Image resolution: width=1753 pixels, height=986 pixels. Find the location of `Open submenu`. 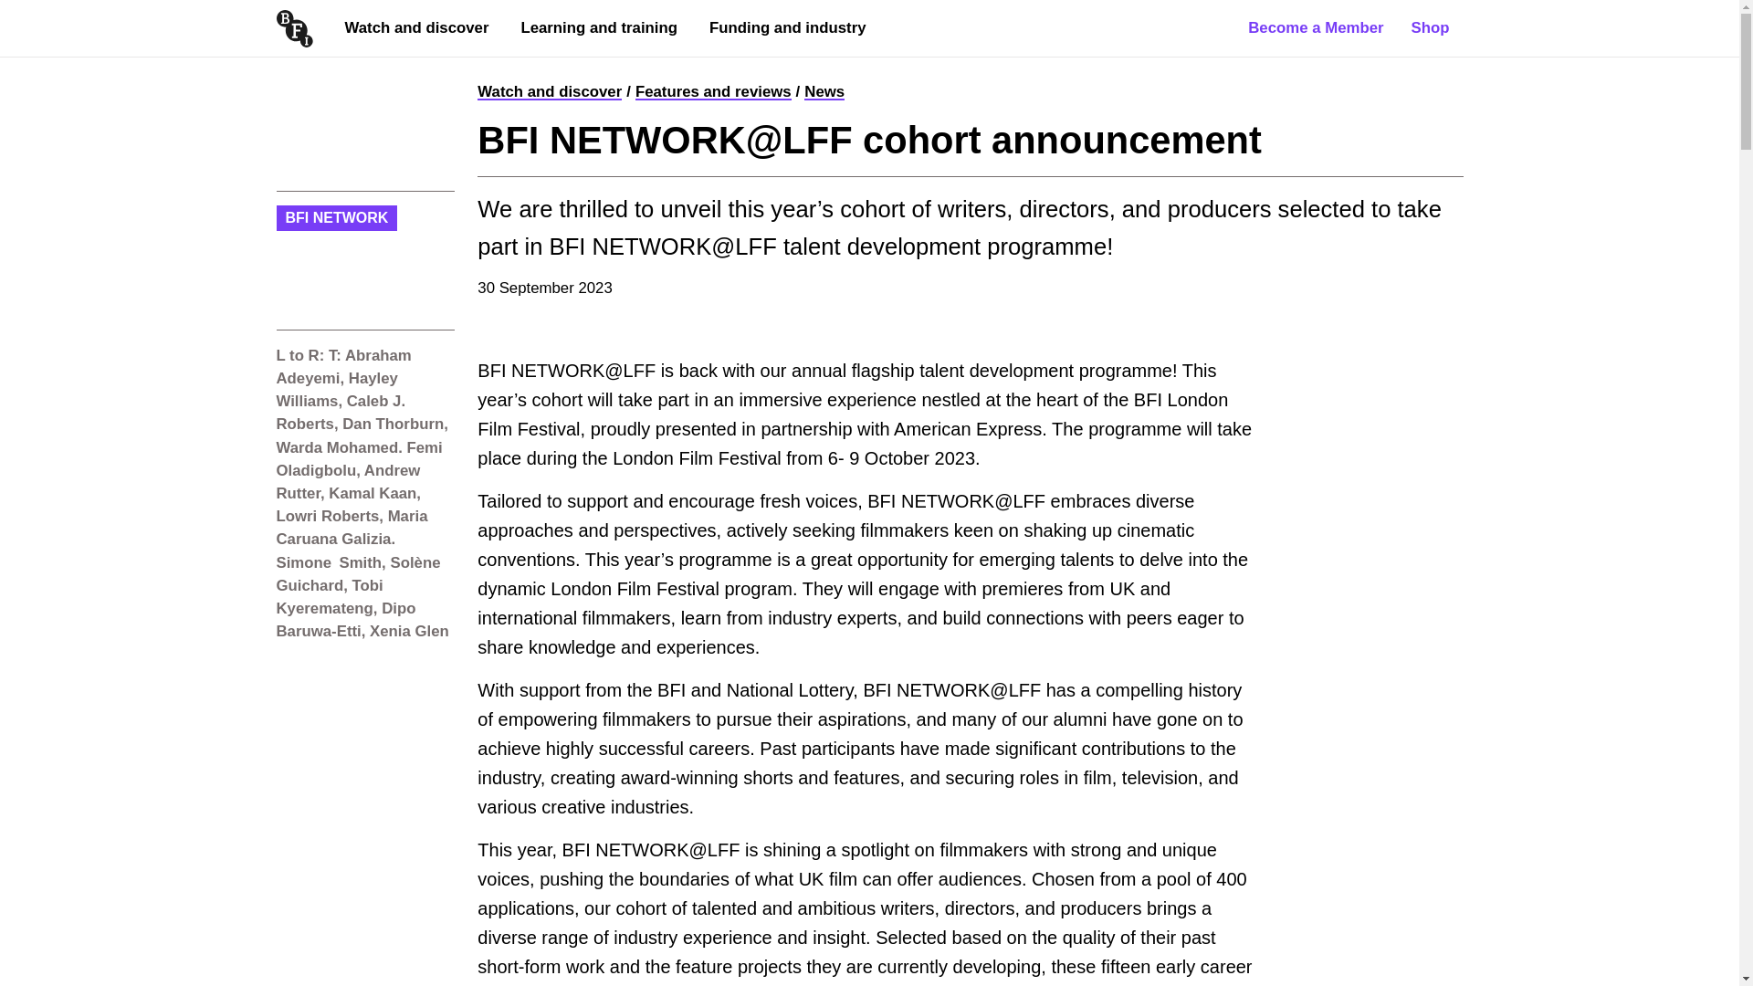

Open submenu is located at coordinates (721, 66).